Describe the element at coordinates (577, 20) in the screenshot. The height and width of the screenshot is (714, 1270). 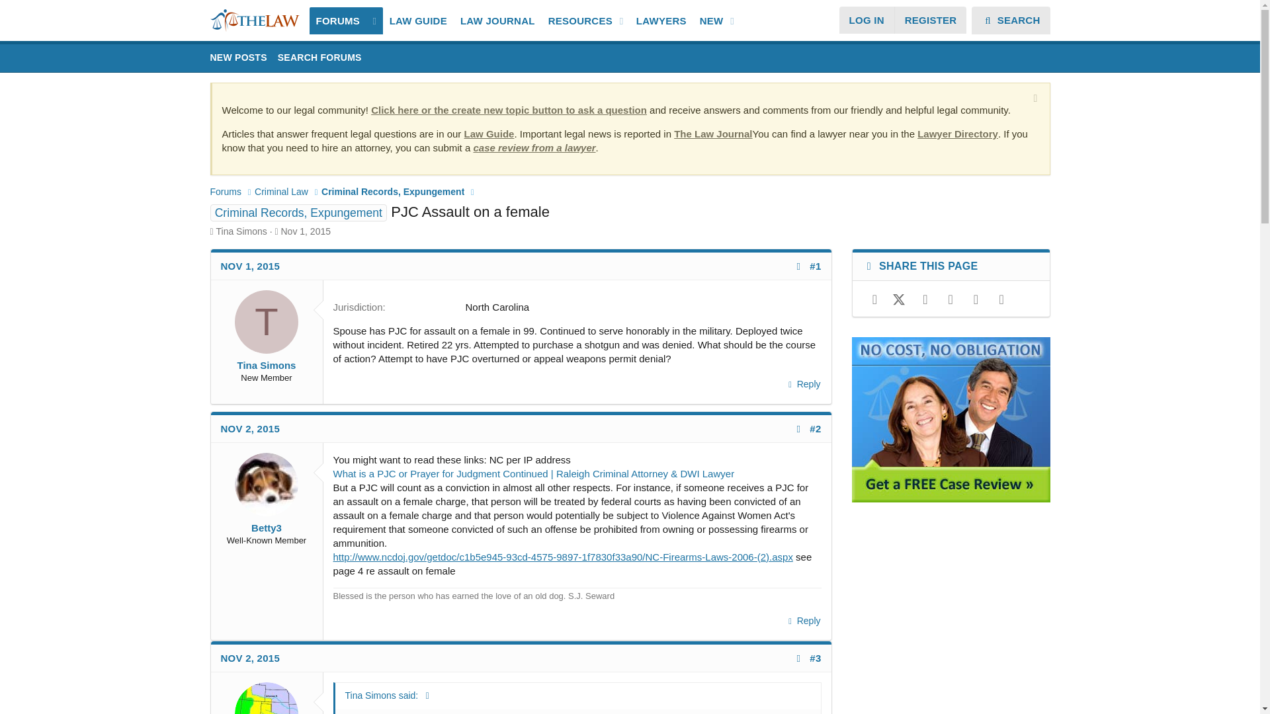
I see `RESOURCES` at that location.